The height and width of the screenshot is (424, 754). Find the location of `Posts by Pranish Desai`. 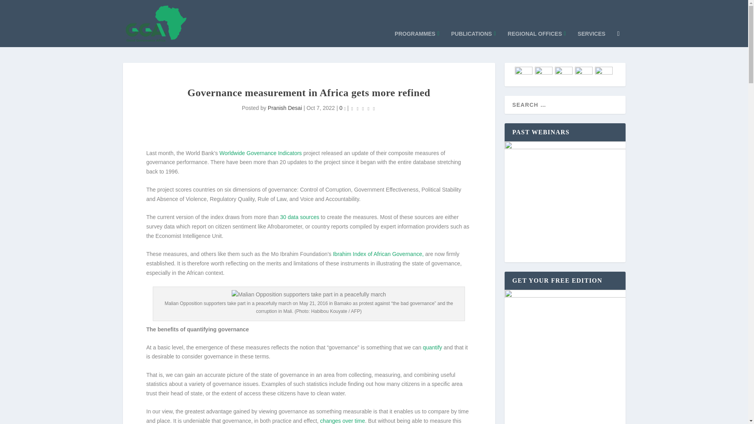

Posts by Pranish Desai is located at coordinates (285, 108).